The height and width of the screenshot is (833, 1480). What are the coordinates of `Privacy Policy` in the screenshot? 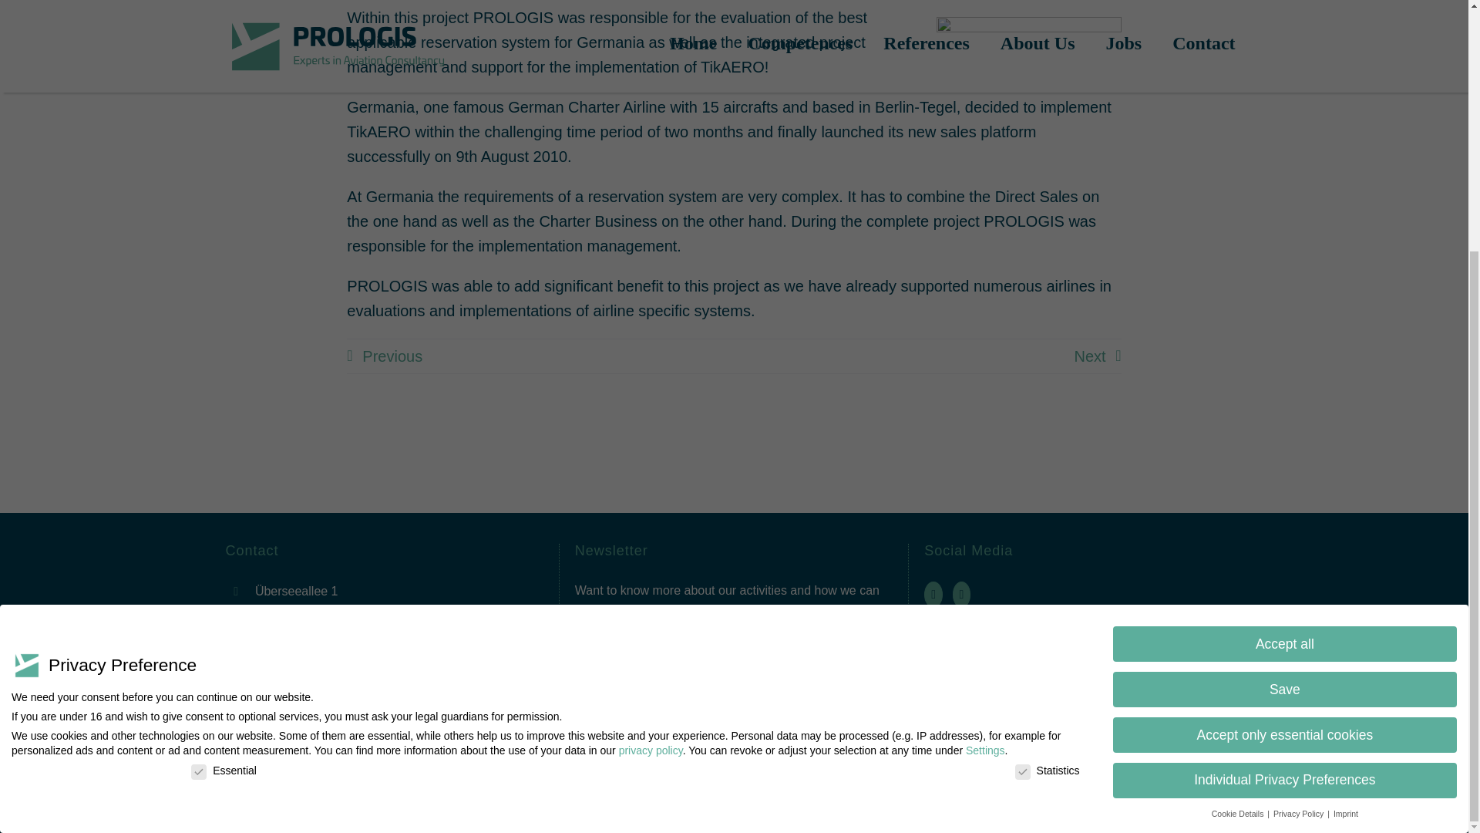 It's located at (1209, 792).